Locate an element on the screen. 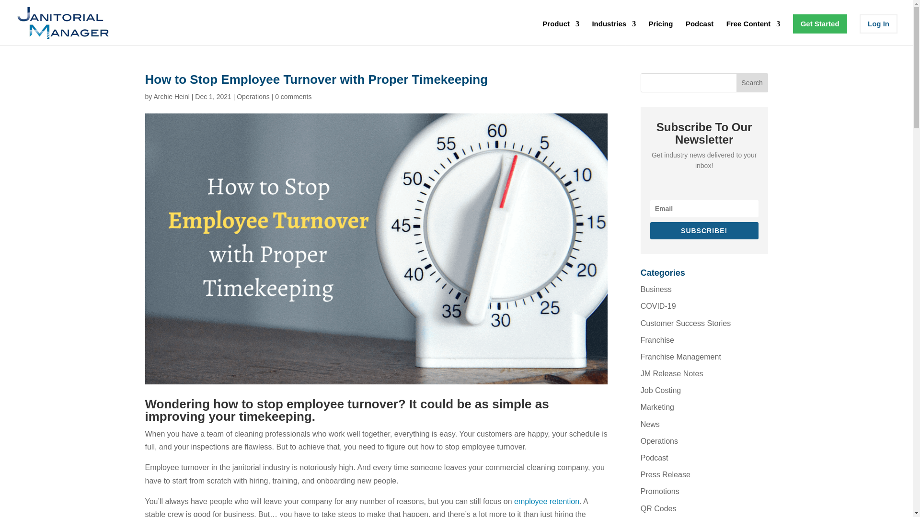 Image resolution: width=920 pixels, height=517 pixels. Podcast is located at coordinates (700, 33).